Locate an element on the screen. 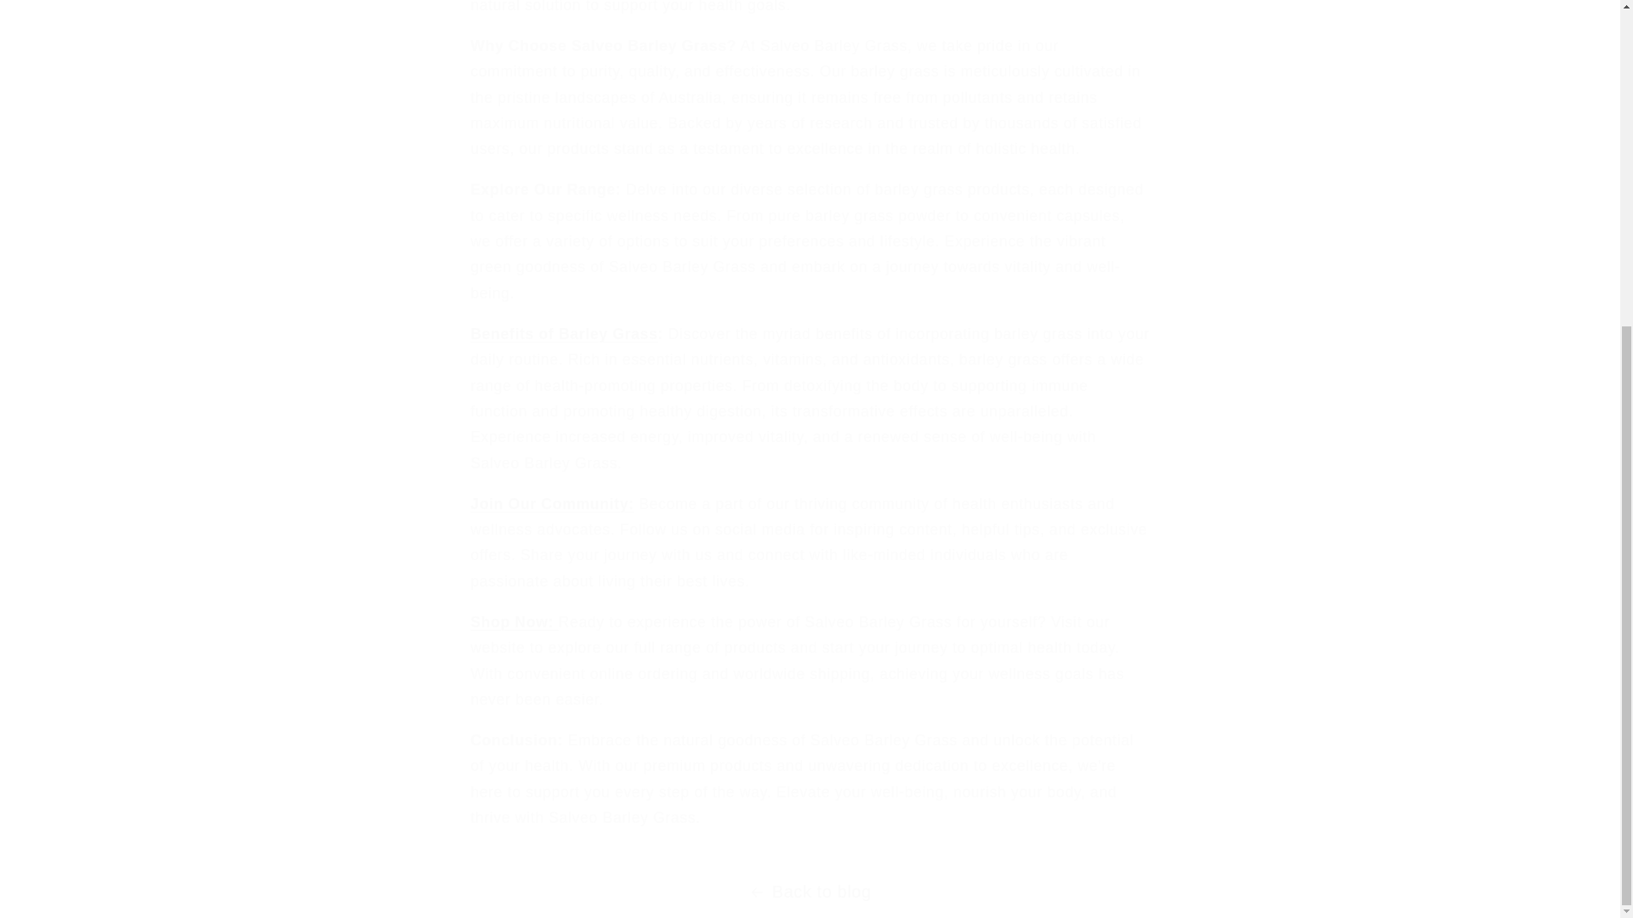  Join Our Community: is located at coordinates (551, 503).